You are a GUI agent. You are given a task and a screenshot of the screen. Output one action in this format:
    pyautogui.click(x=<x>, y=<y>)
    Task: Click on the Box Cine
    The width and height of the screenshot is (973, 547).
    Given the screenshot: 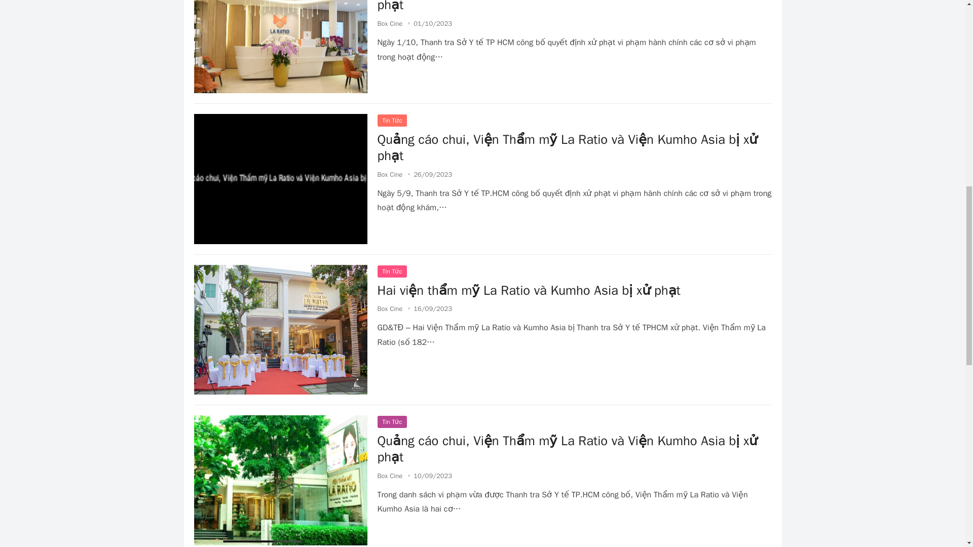 What is the action you would take?
    pyautogui.click(x=390, y=174)
    